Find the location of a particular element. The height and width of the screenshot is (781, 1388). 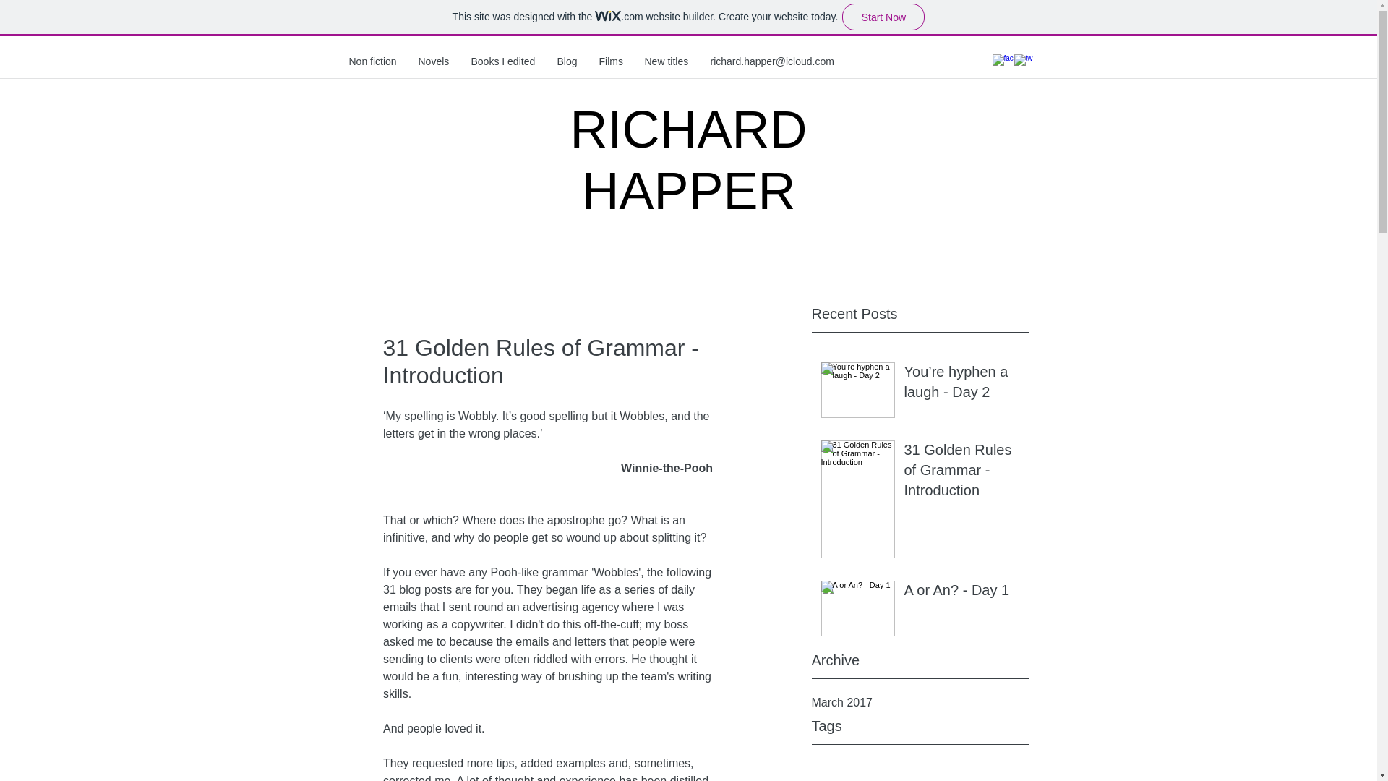

Books I edited is located at coordinates (502, 61).